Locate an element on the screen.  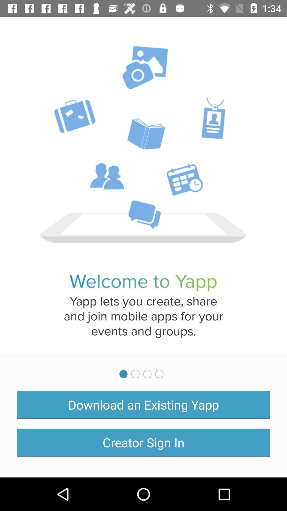
click the item below the download an existing button is located at coordinates (143, 442).